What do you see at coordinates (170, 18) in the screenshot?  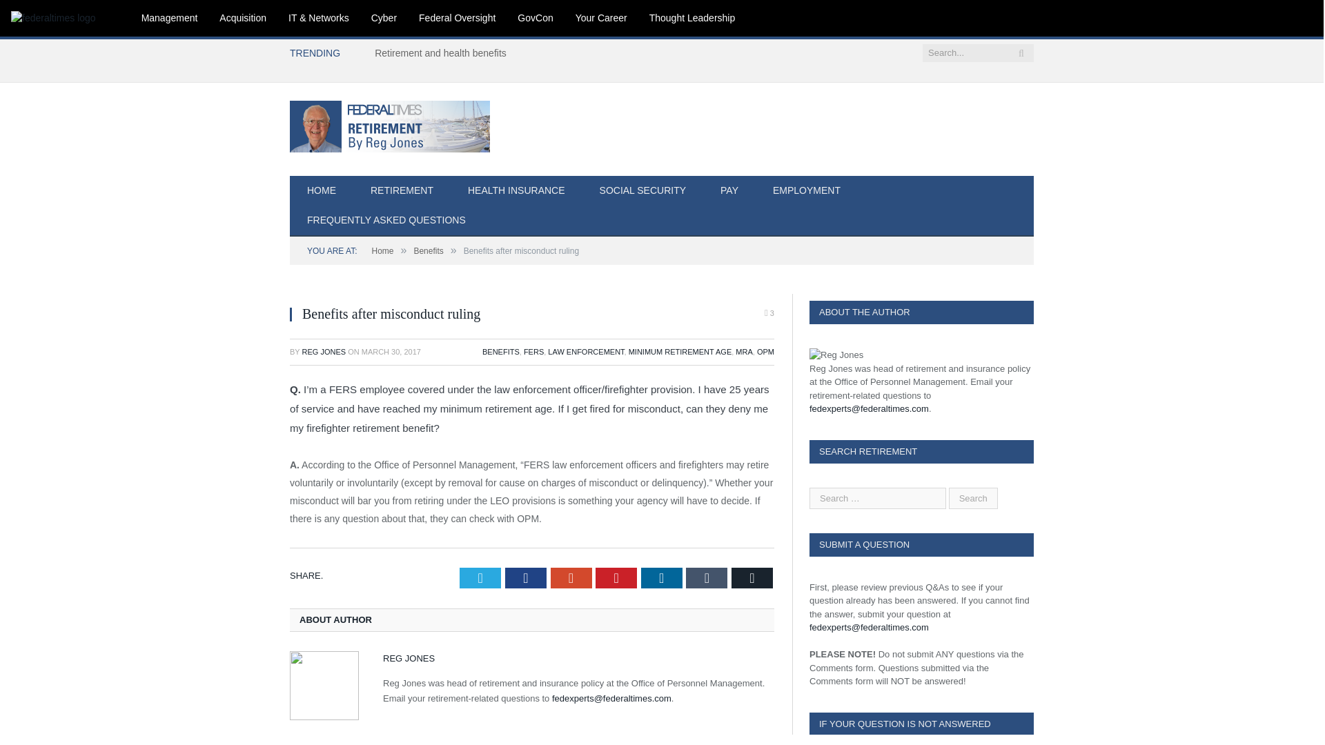 I see `Management` at bounding box center [170, 18].